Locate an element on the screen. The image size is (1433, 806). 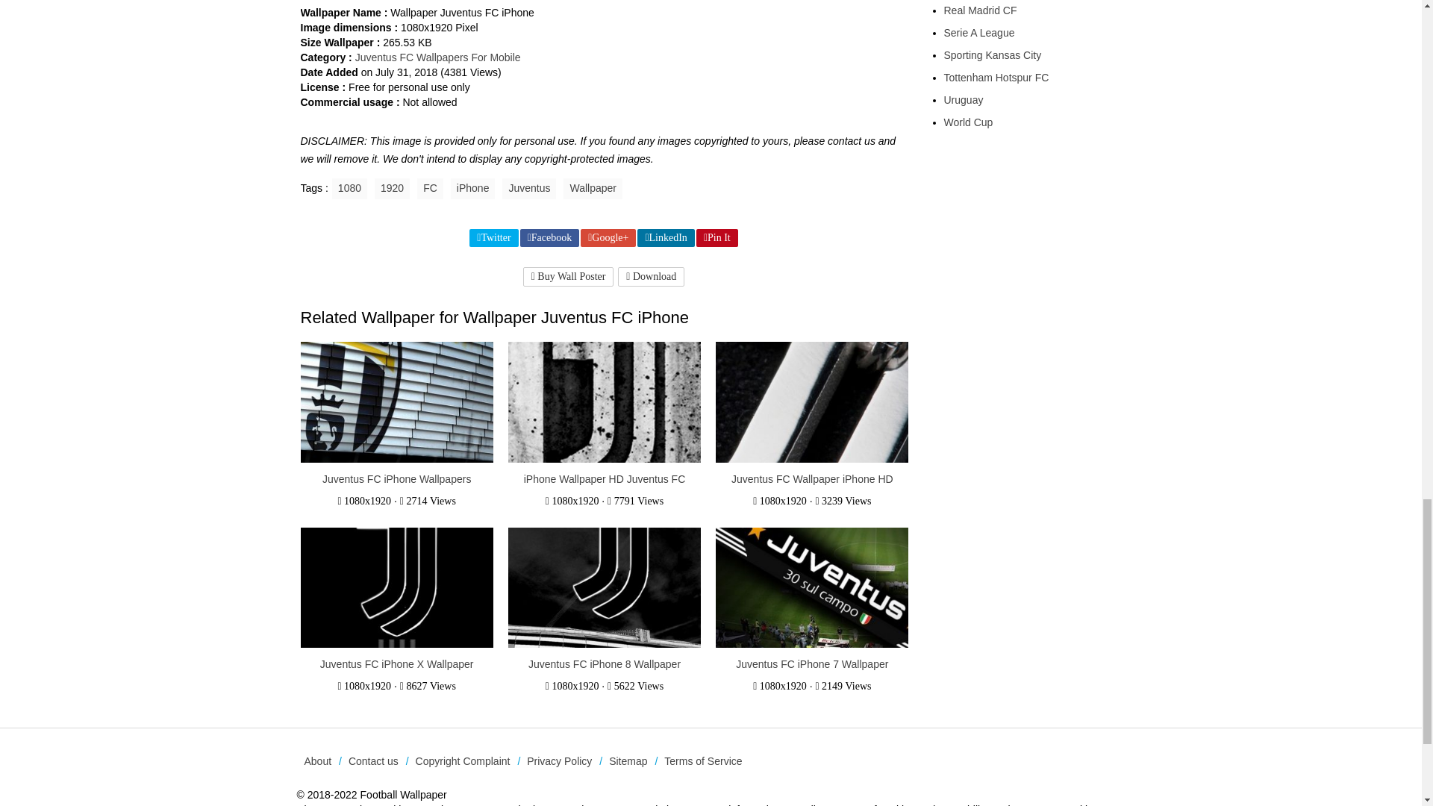
Juventus is located at coordinates (528, 188).